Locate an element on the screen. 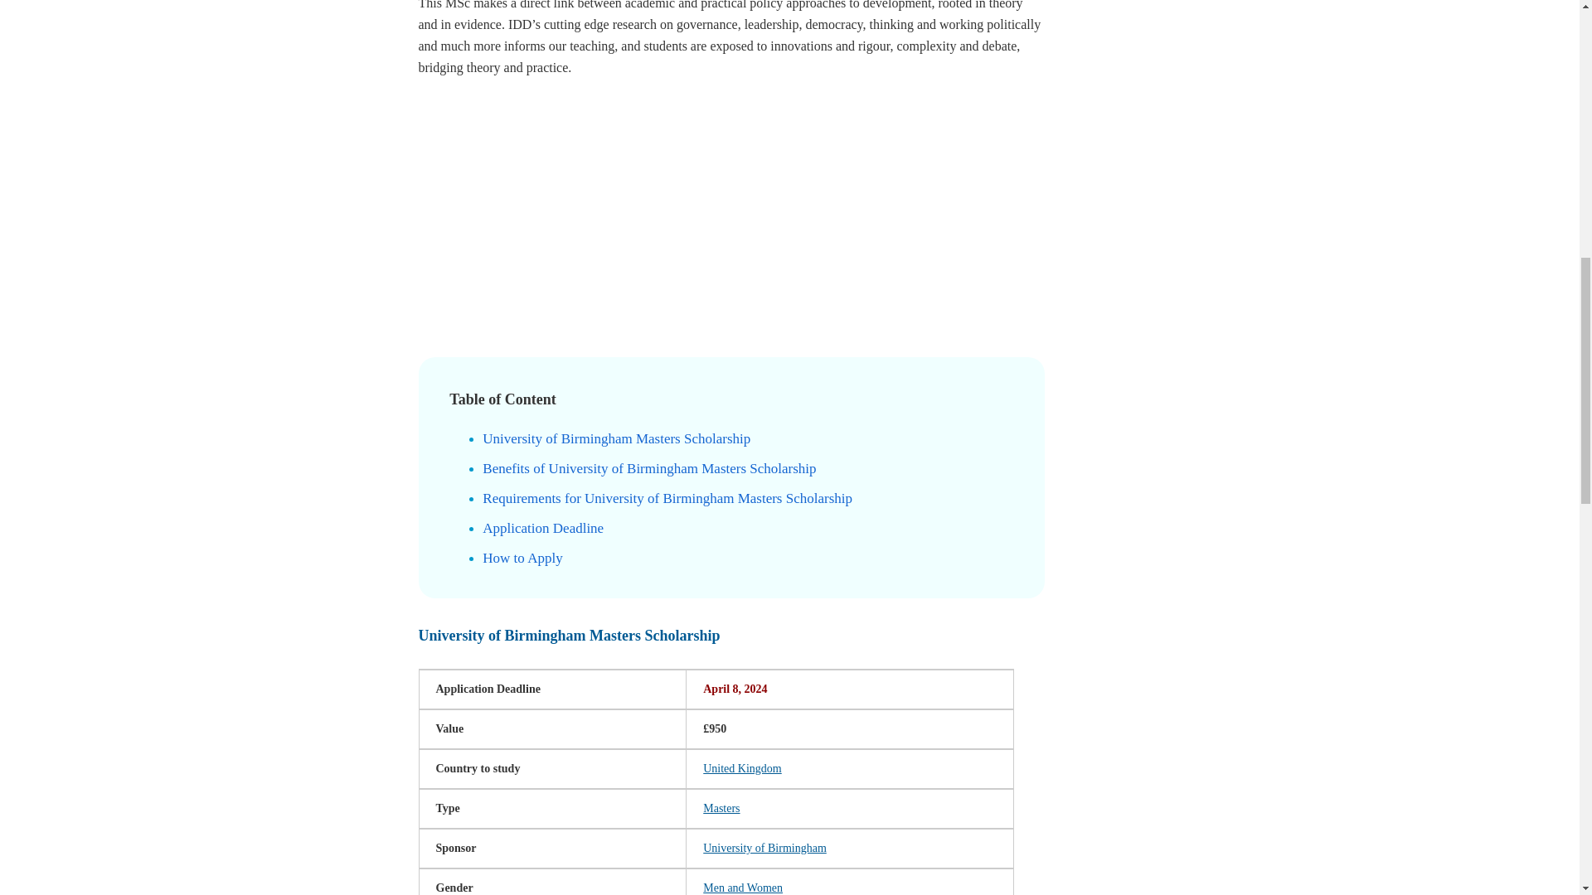  Benefits of University of Birmingham Masters Scholarship is located at coordinates (648, 468).